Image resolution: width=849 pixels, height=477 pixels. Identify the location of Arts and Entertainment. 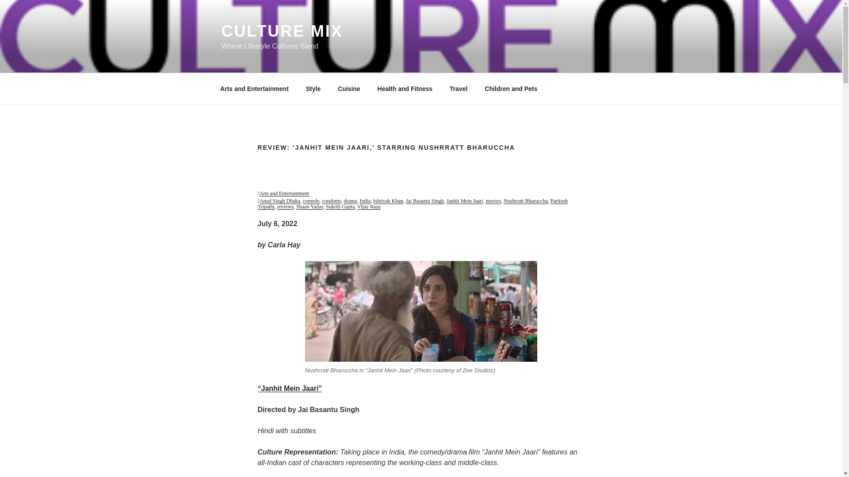
(254, 88).